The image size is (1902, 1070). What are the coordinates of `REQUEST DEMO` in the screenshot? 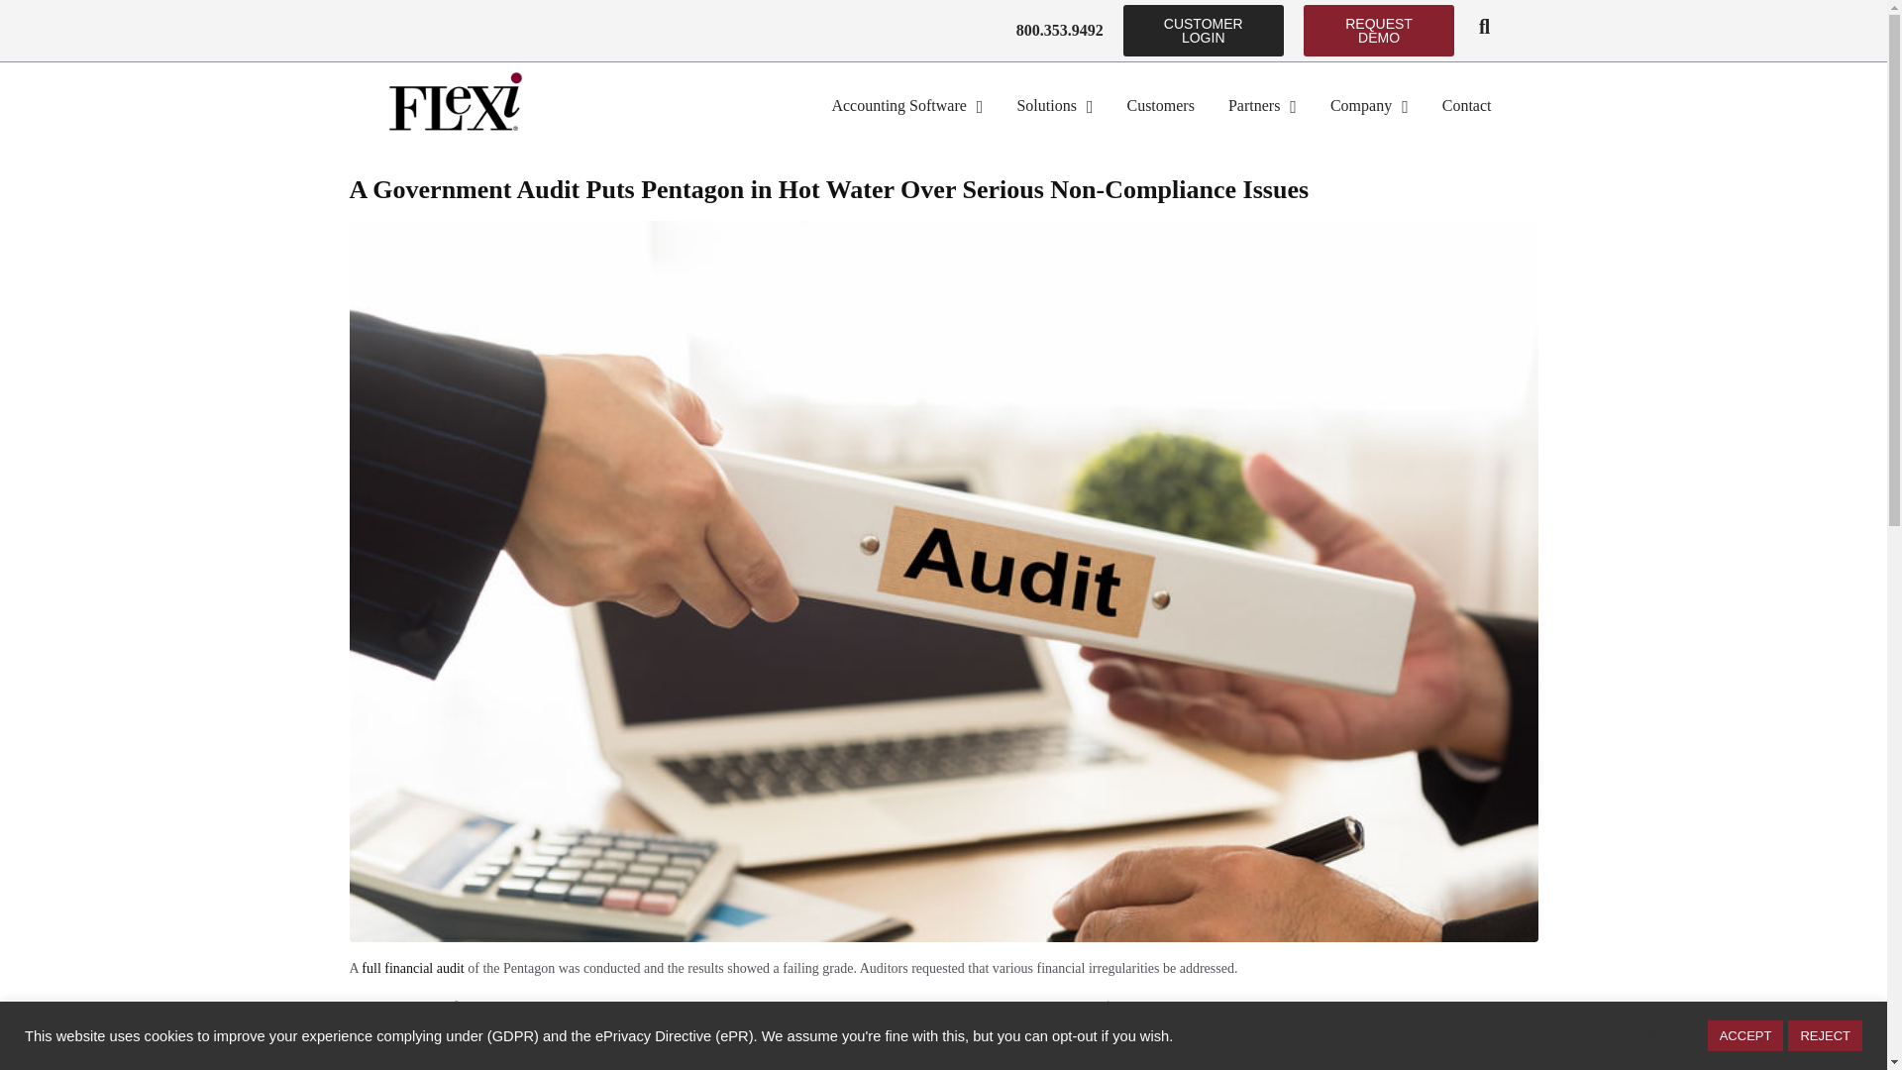 It's located at (1379, 31).